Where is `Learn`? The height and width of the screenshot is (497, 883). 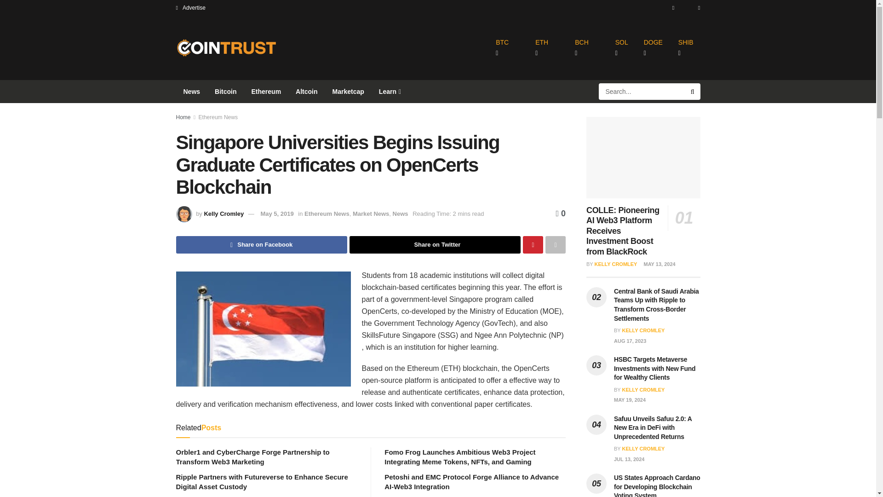 Learn is located at coordinates (389, 91).